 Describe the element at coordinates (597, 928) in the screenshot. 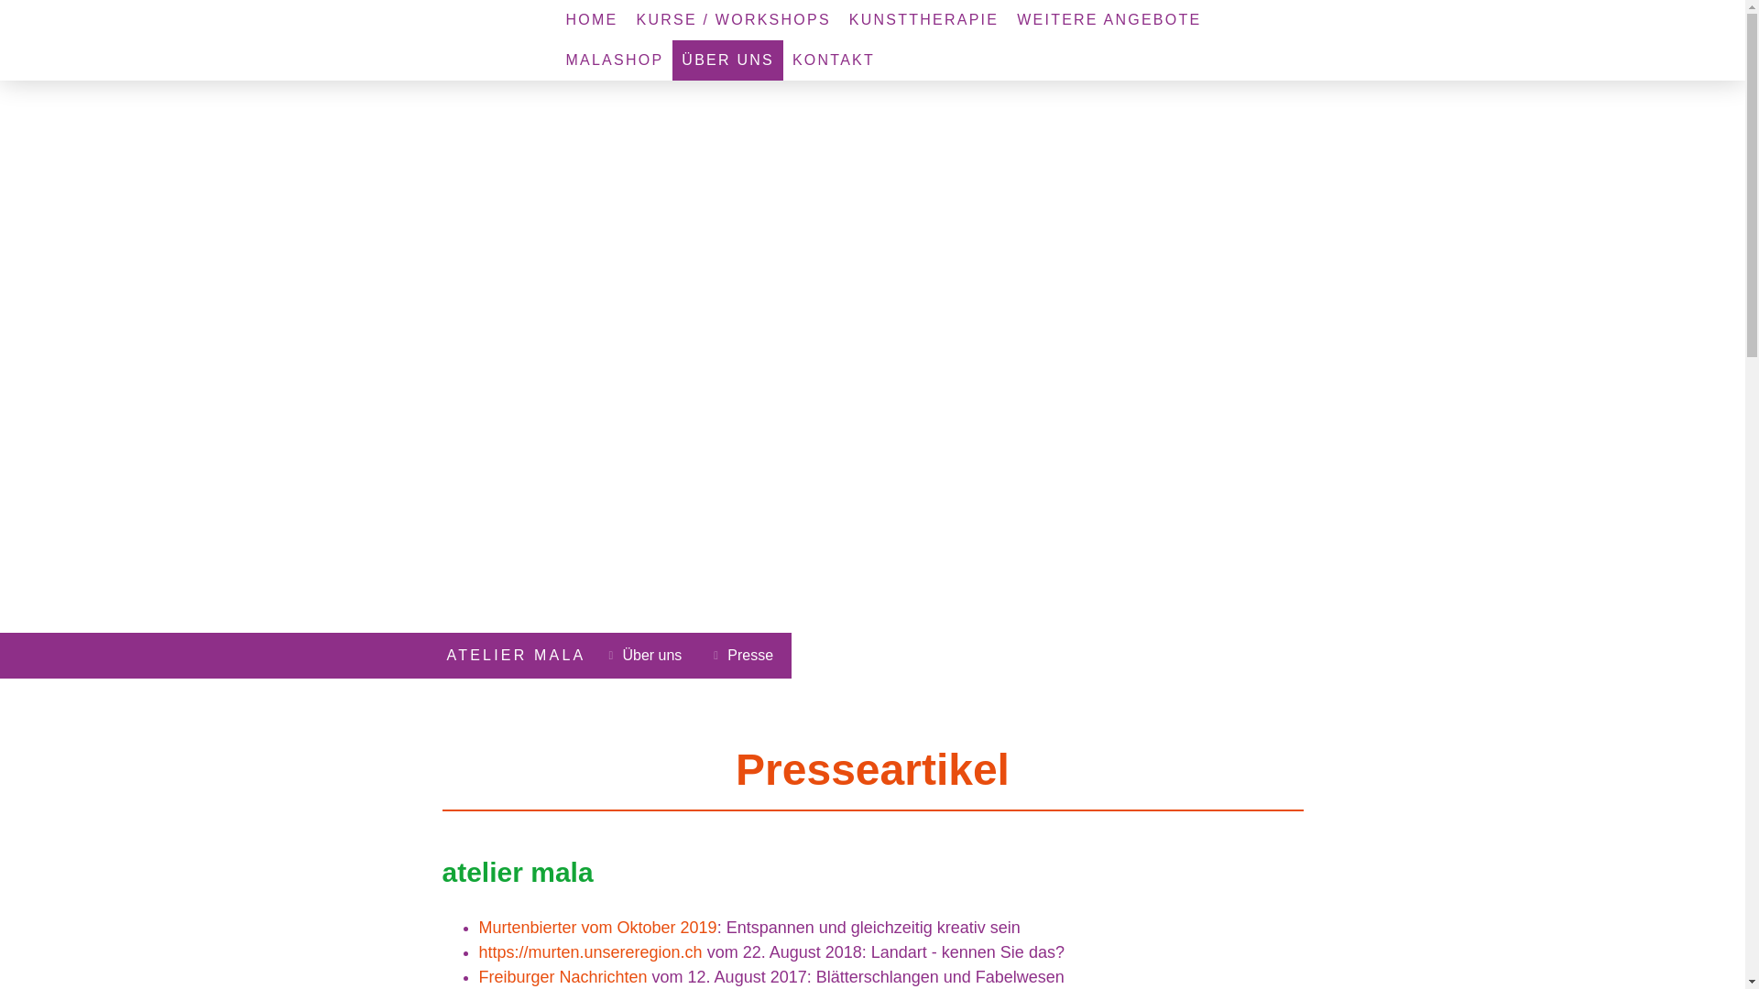

I see `Murtenbierter vom Oktober 2019` at that location.